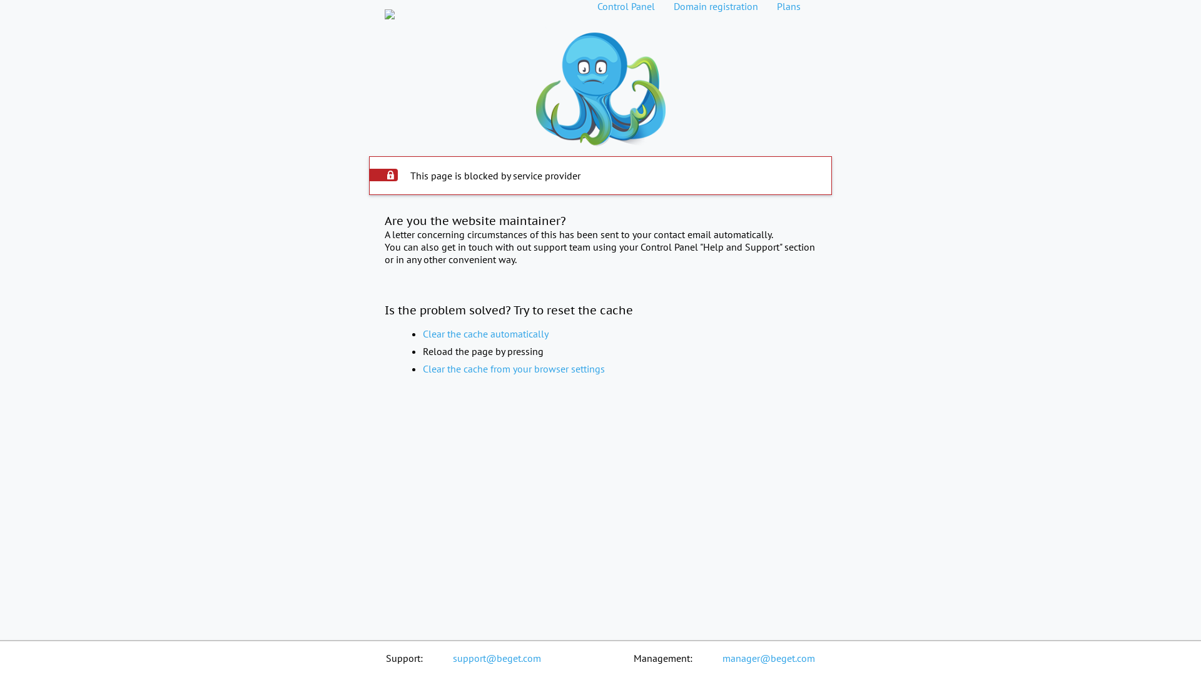 This screenshot has width=1201, height=675. I want to click on Clear the cache from your browser settings, so click(514, 369).